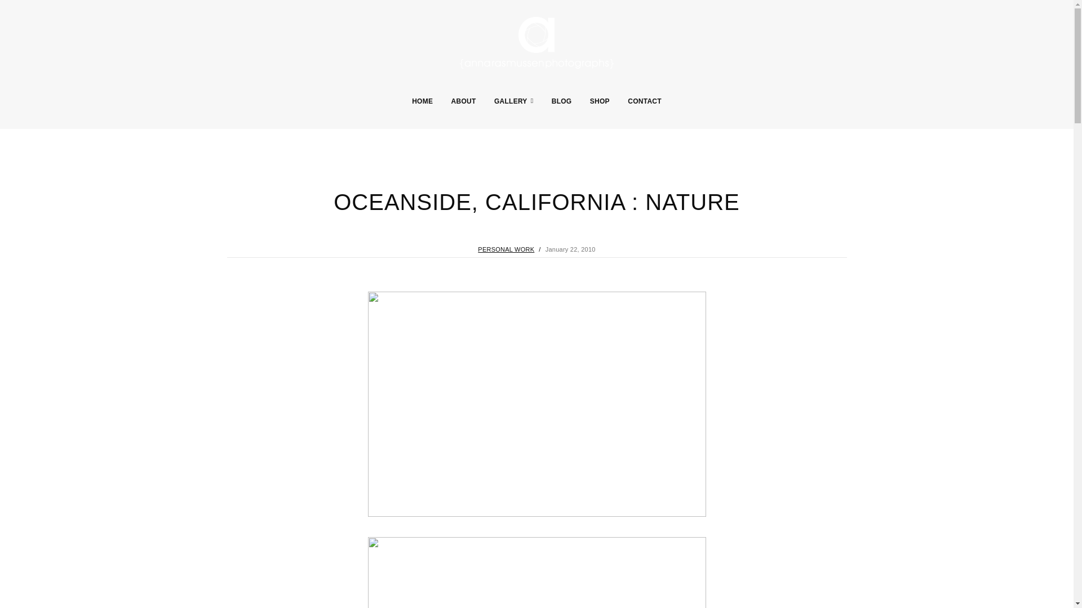 The image size is (1082, 608). Describe the element at coordinates (562, 101) in the screenshot. I see `BLOG` at that location.